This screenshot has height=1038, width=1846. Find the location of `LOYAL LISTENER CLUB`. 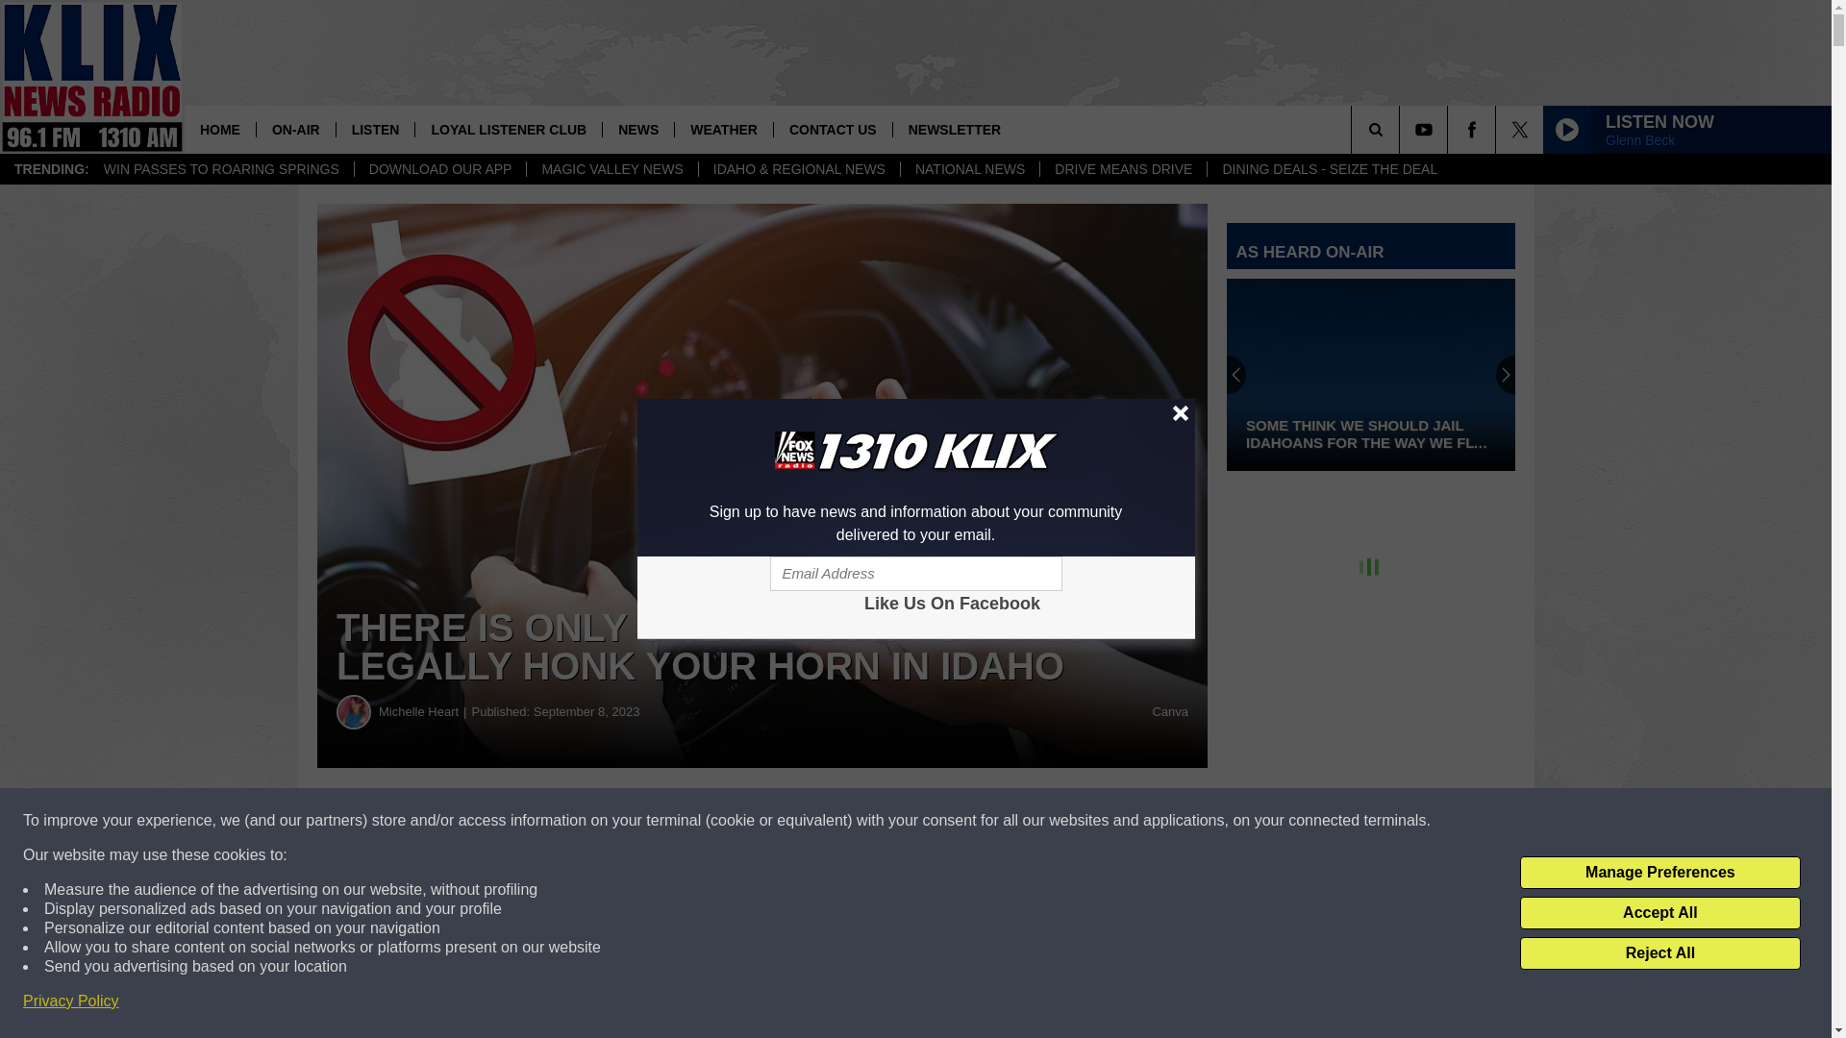

LOYAL LISTENER CLUB is located at coordinates (508, 129).